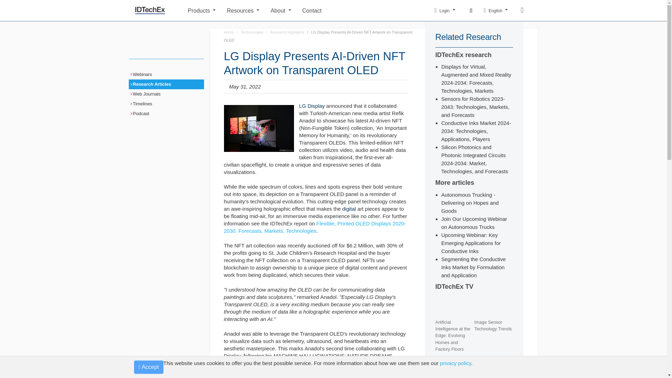 Image resolution: width=672 pixels, height=378 pixels. I want to click on privacy policy, so click(455, 363).